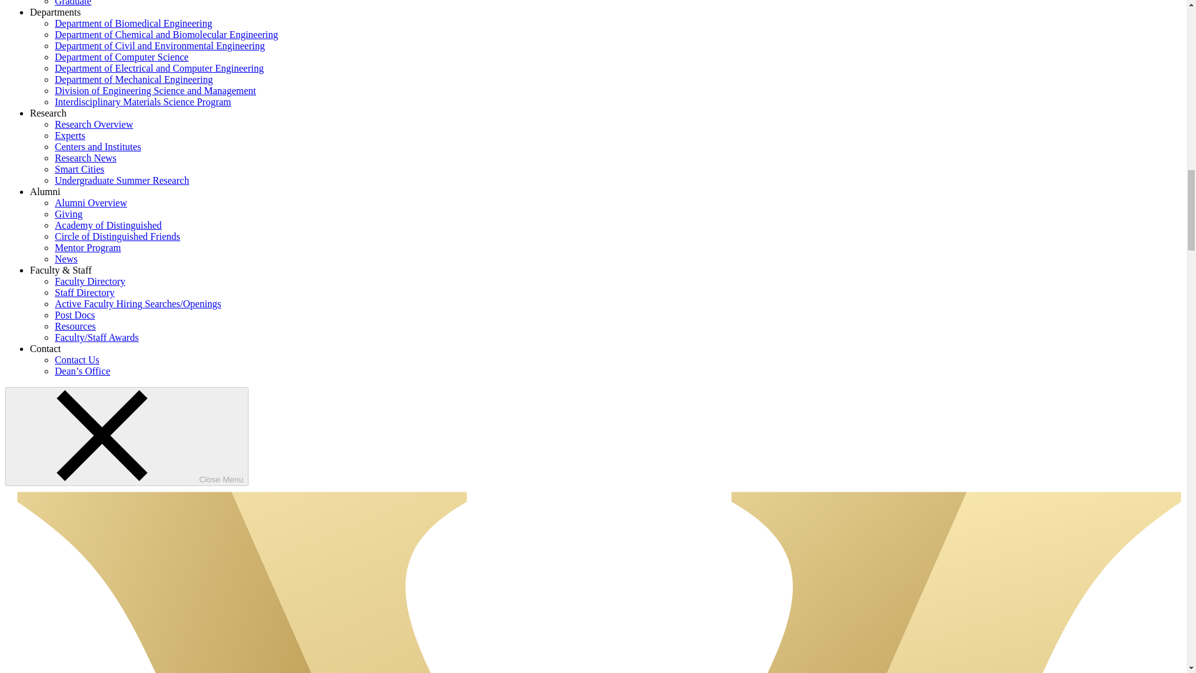  Describe the element at coordinates (74, 2) in the screenshot. I see `Graduate` at that location.